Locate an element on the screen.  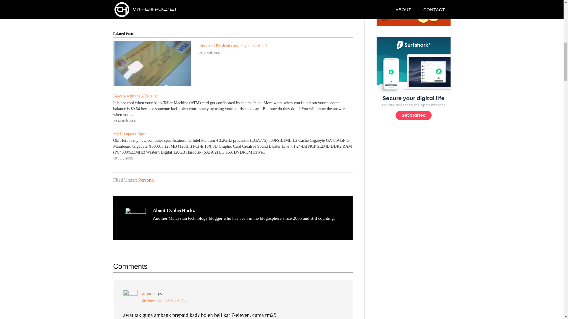
30 November 2006 at 6:22 pm is located at coordinates (166, 300).